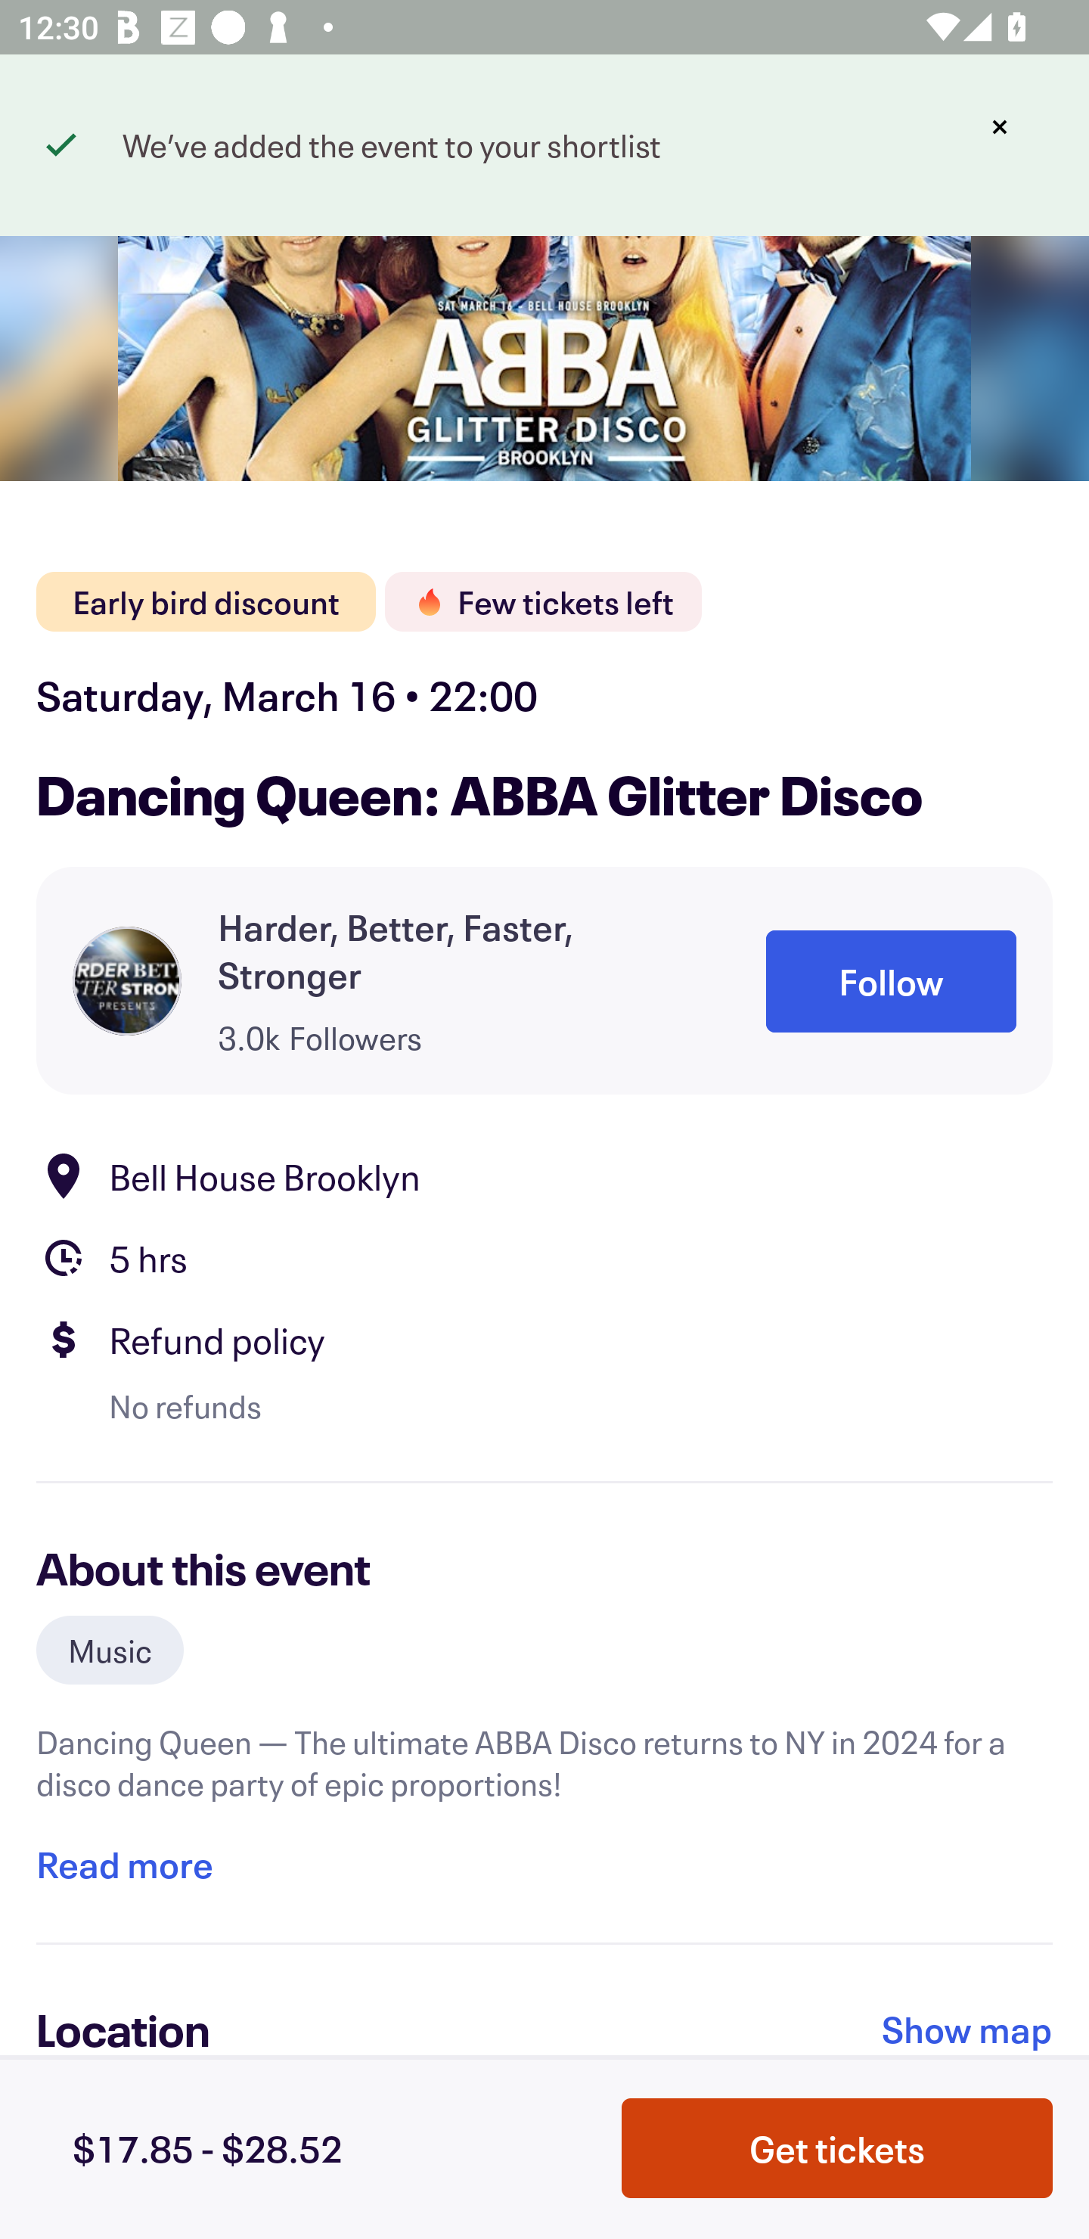 Image resolution: width=1089 pixels, height=2239 pixels. Describe the element at coordinates (967, 2029) in the screenshot. I see `Show map` at that location.